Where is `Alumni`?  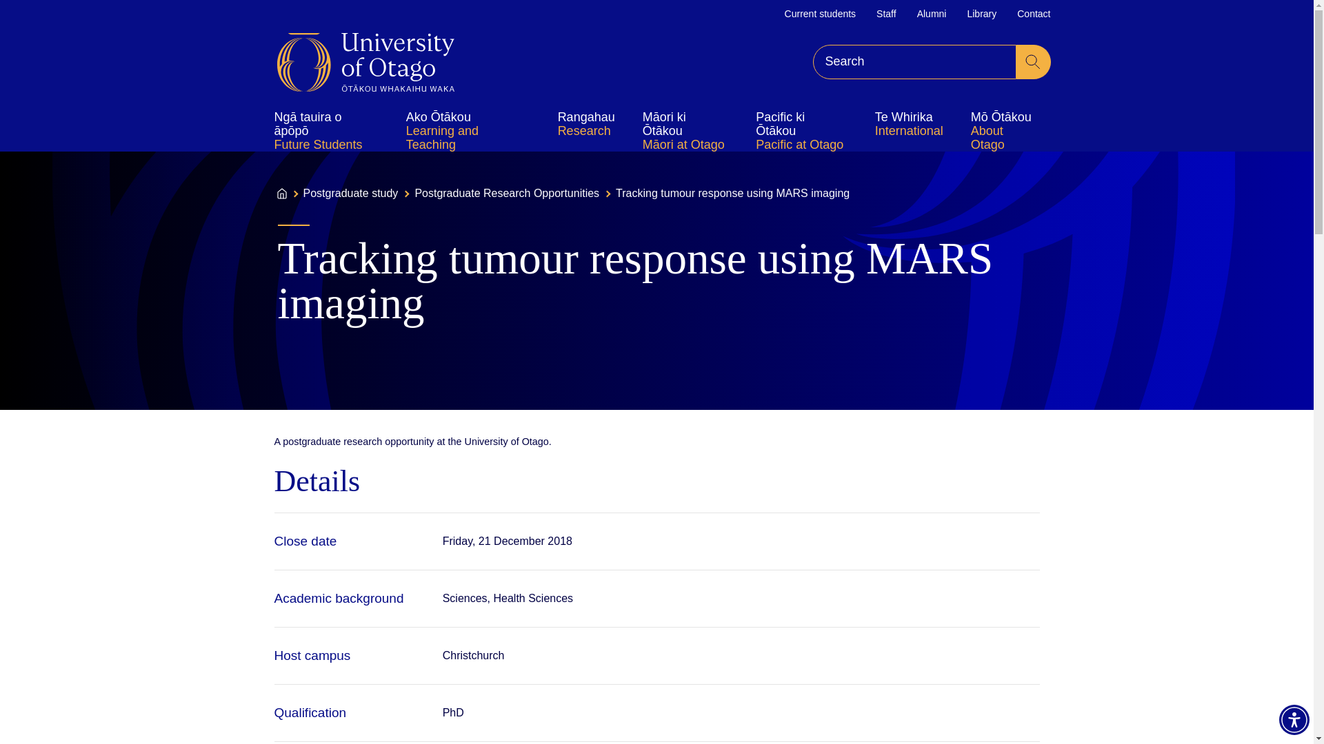
Alumni is located at coordinates (932, 14).